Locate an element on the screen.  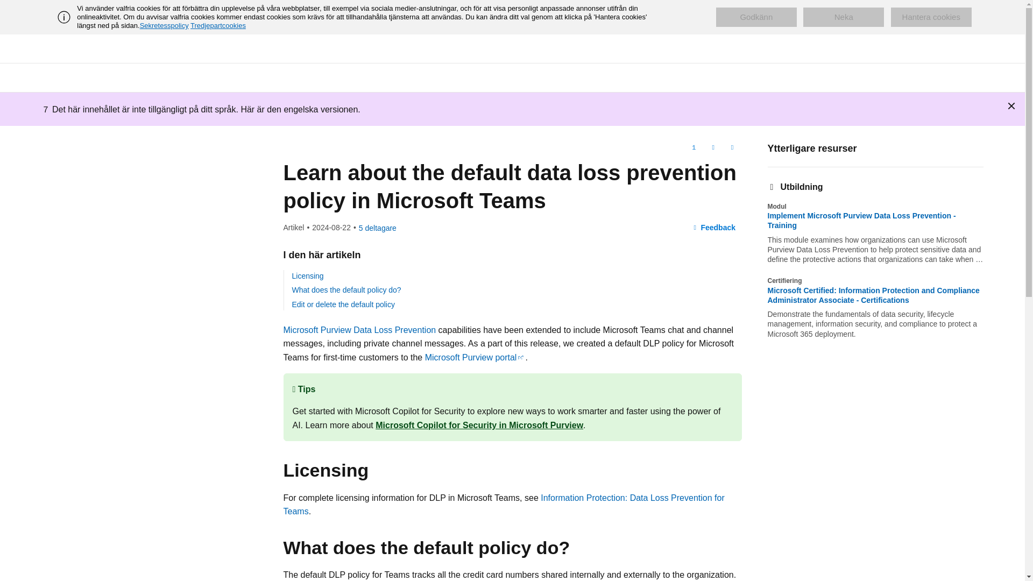
Microsoft Purview Data Loss Prevention is located at coordinates (359, 330).